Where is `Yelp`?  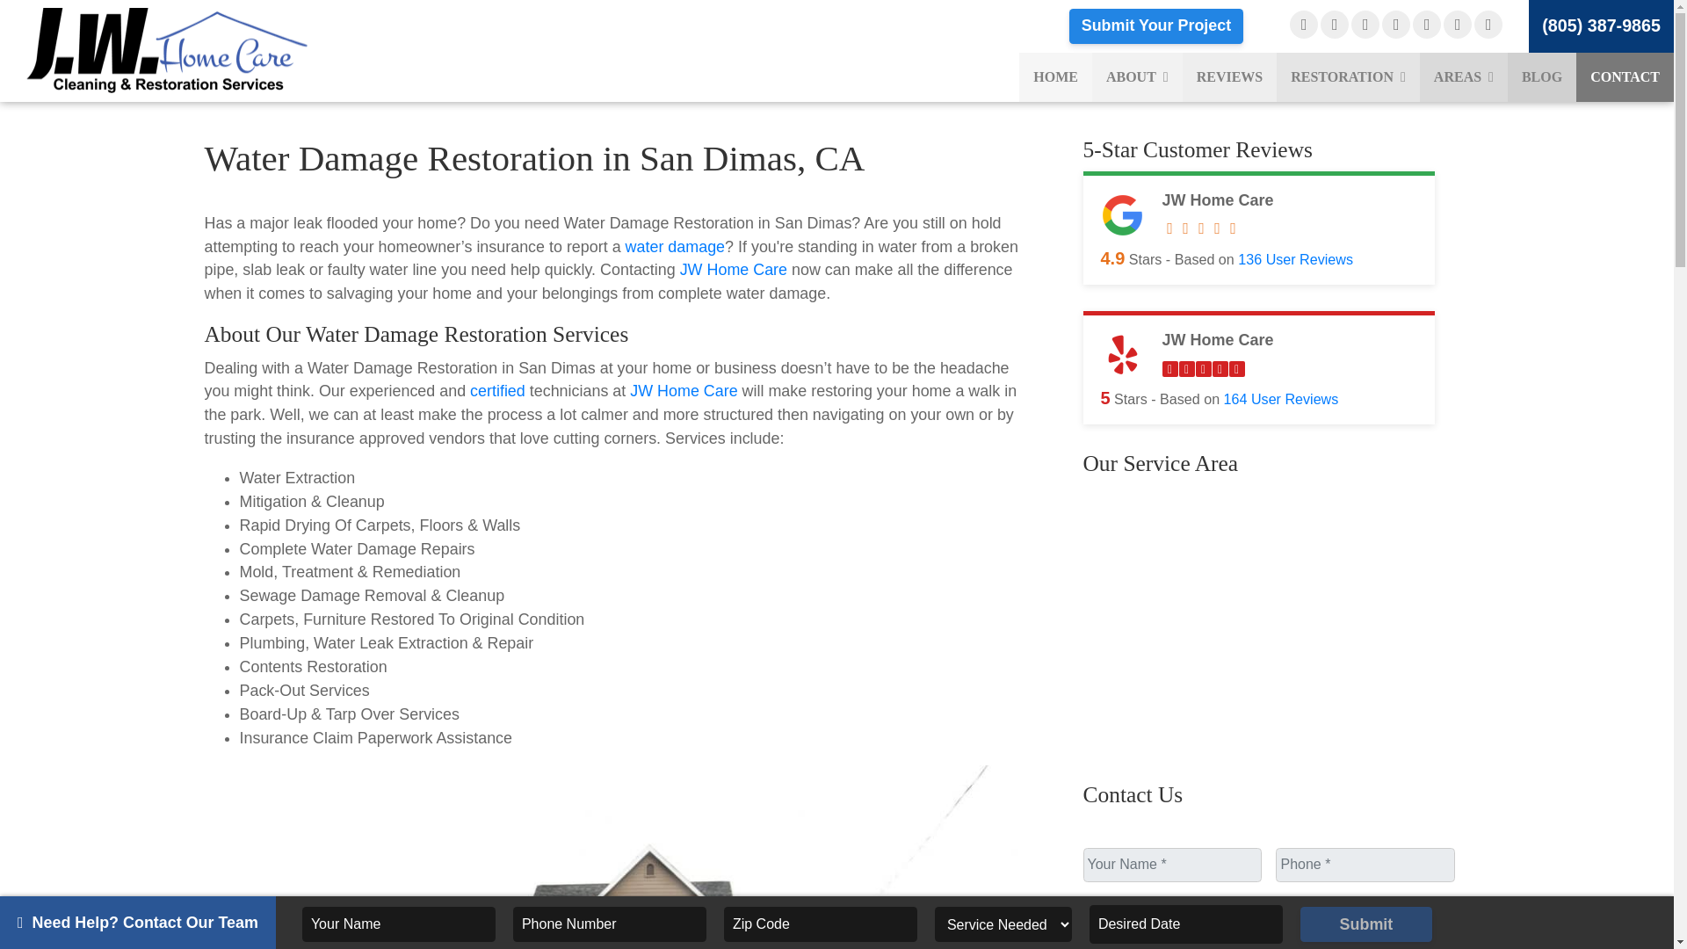
Yelp is located at coordinates (1365, 25).